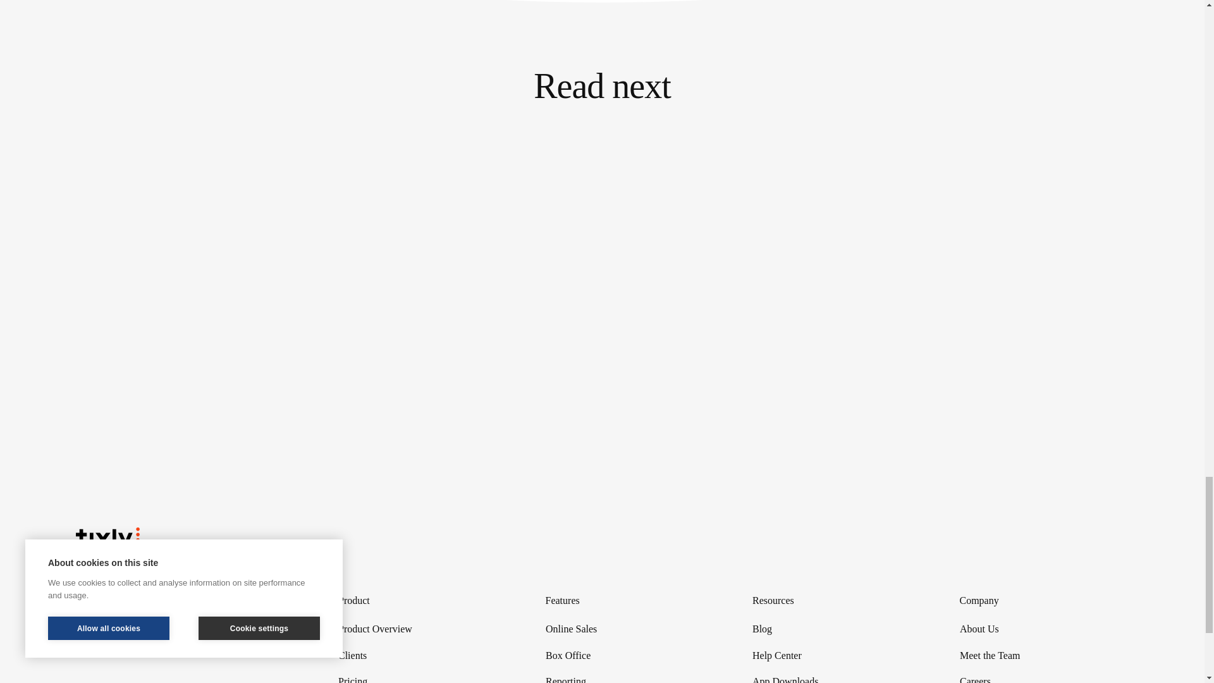 This screenshot has width=1214, height=683. I want to click on Product Overview, so click(422, 629).